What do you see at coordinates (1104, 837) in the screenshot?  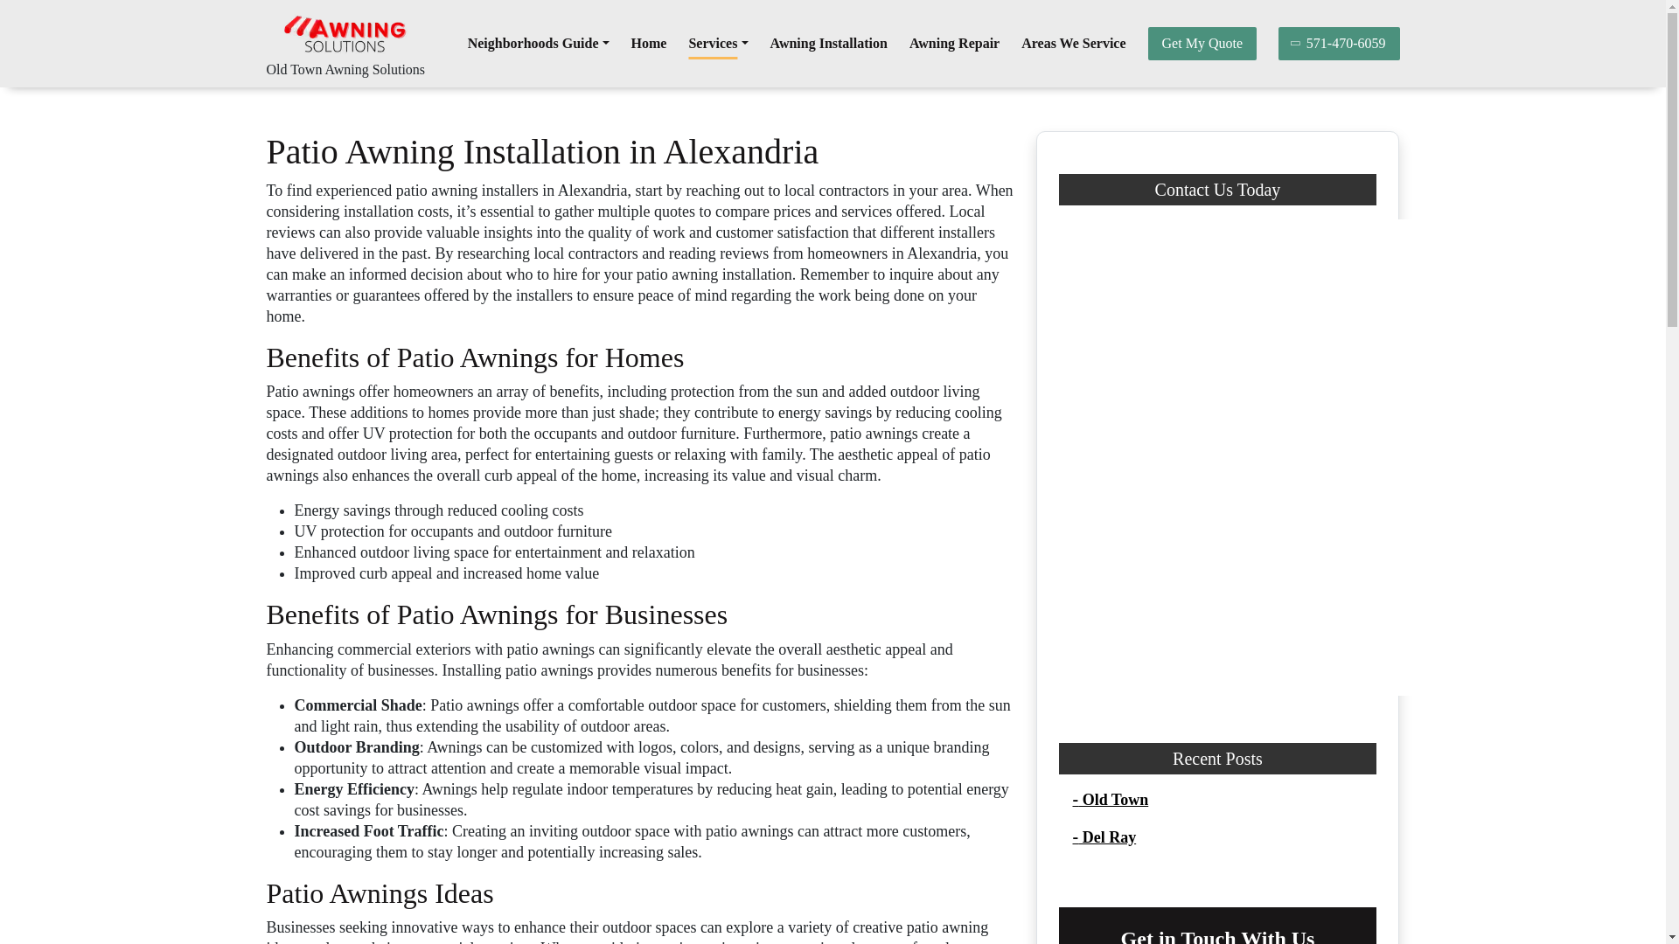 I see `- Del Ray` at bounding box center [1104, 837].